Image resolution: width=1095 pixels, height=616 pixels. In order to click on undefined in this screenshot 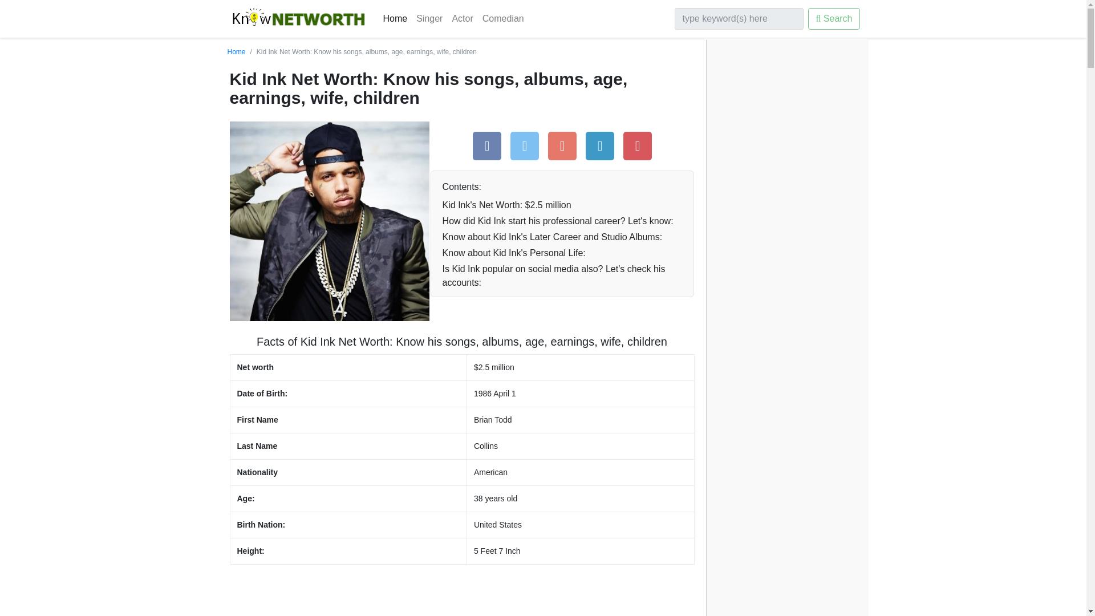, I will do `click(562, 253)`.